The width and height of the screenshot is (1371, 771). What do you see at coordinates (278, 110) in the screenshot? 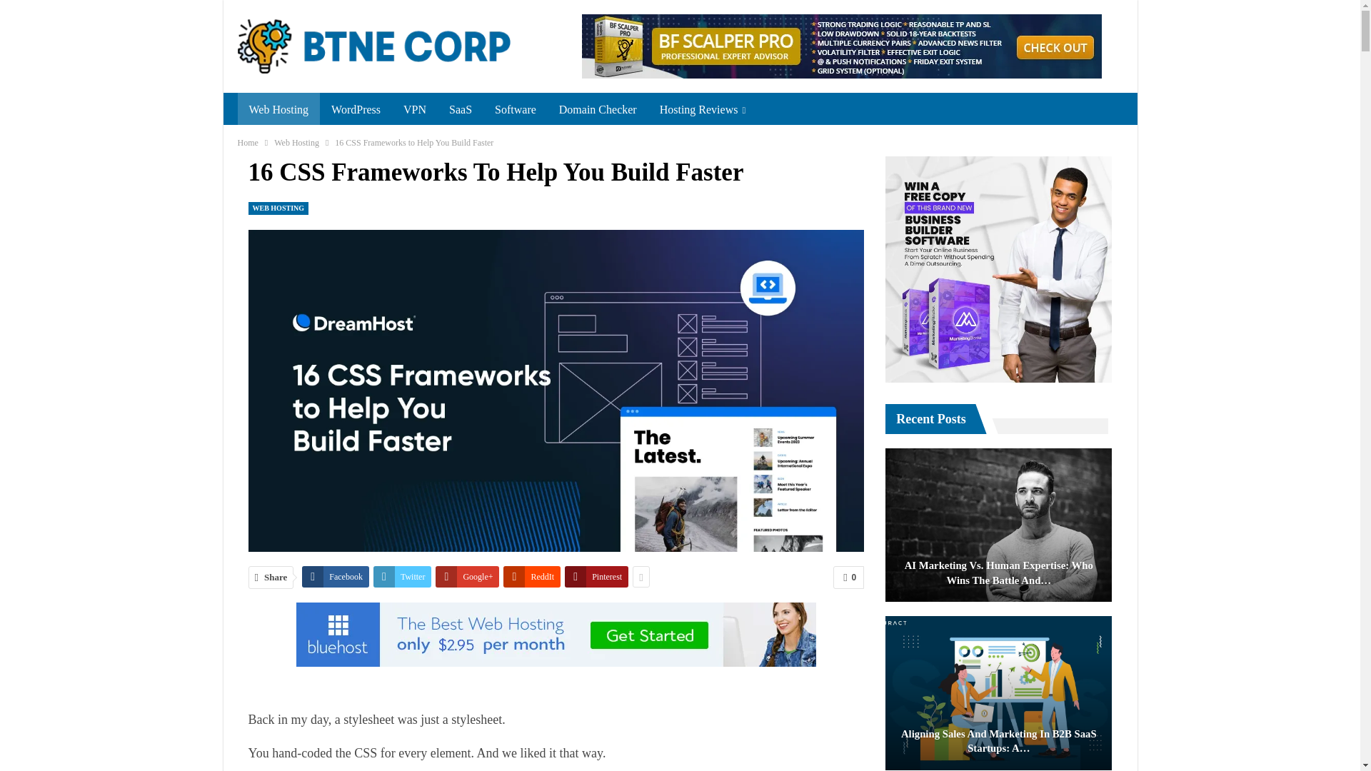
I see `Web Hosting` at bounding box center [278, 110].